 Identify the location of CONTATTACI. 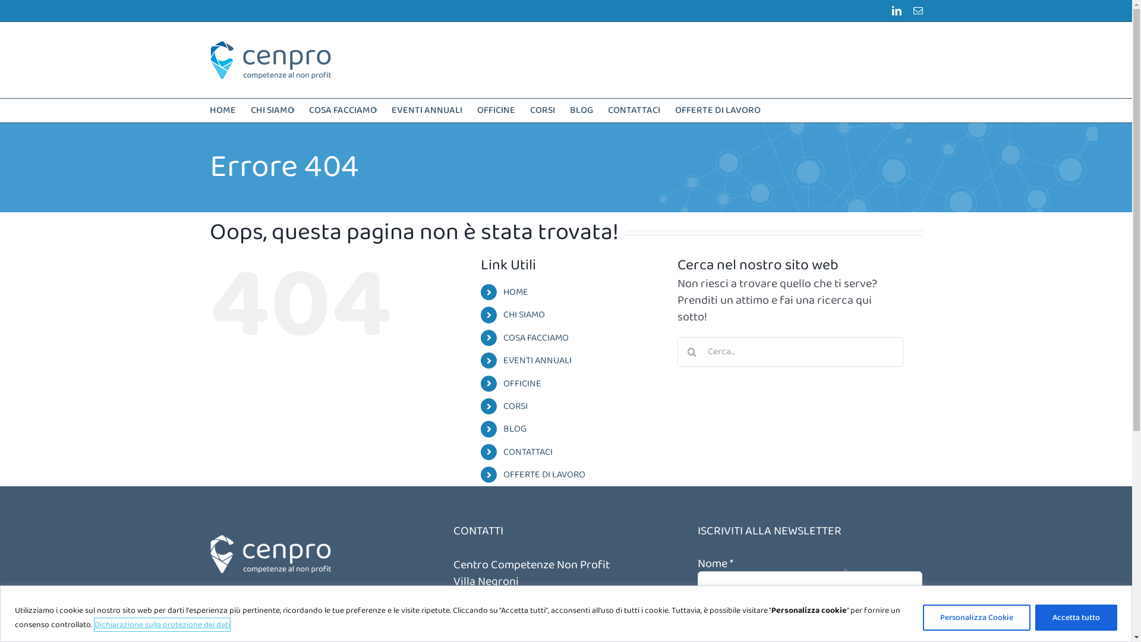
(528, 452).